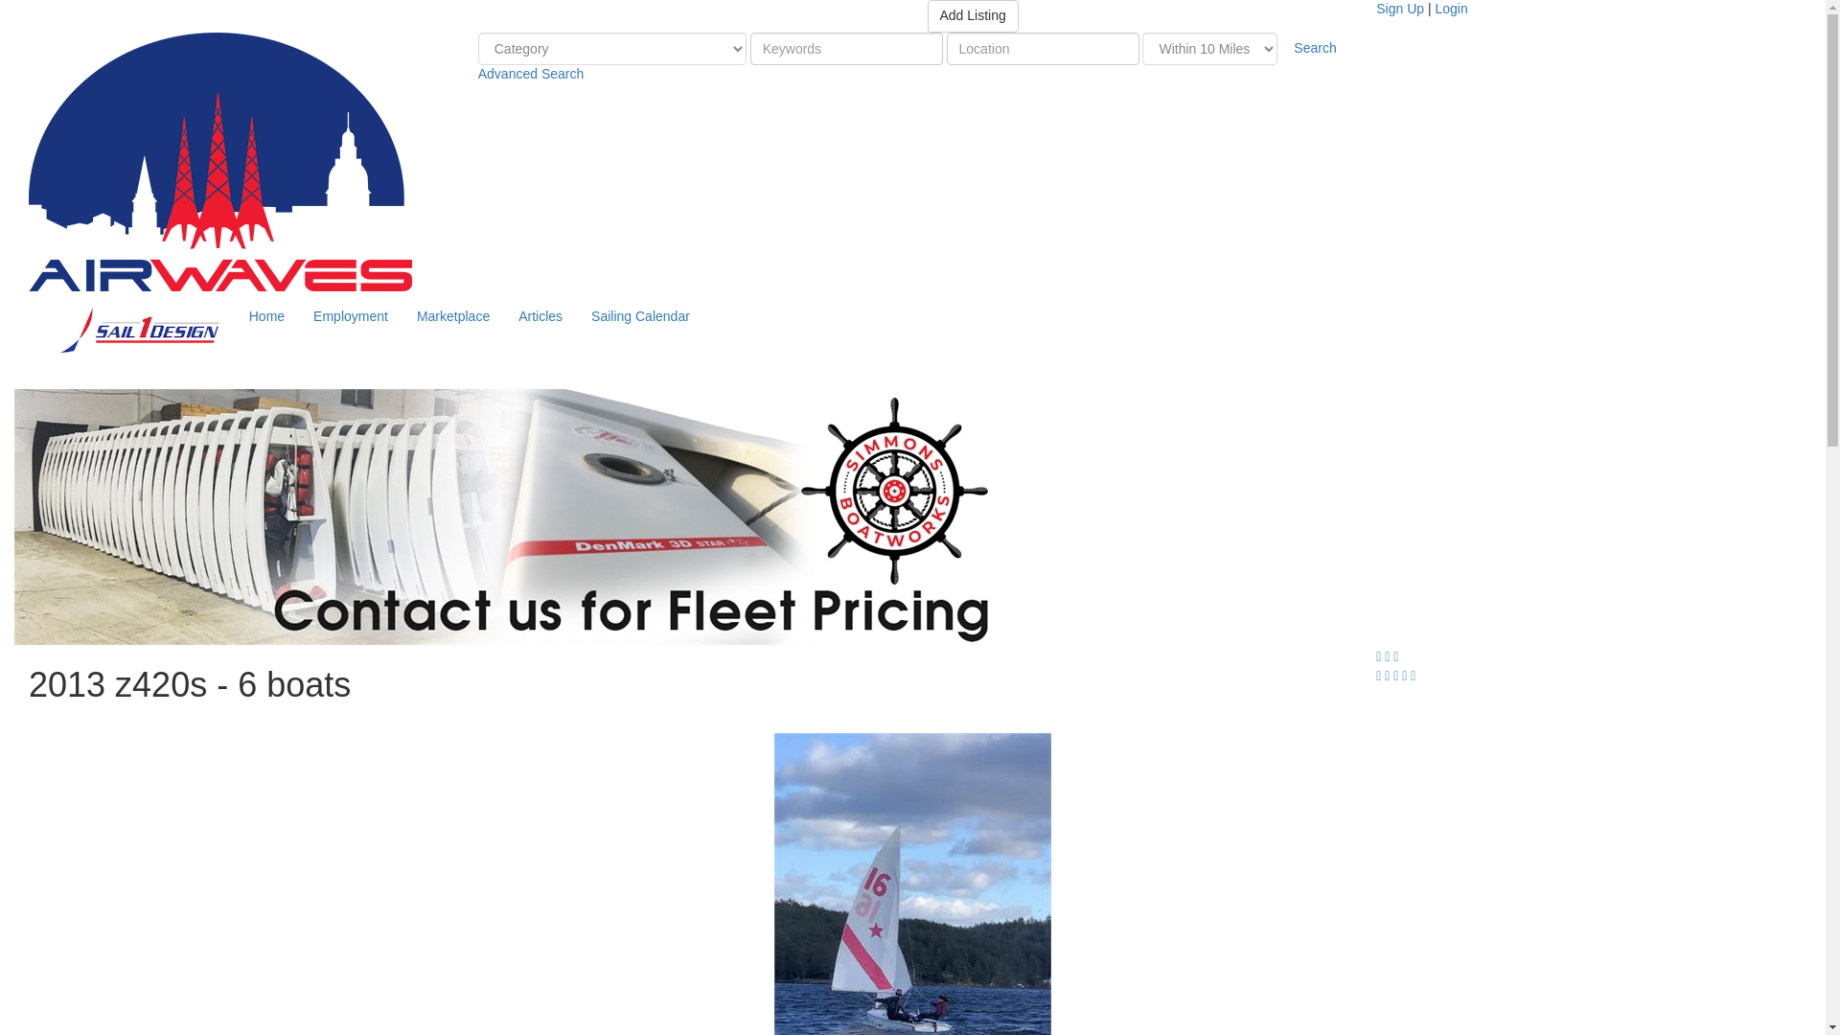  Describe the element at coordinates (453, 316) in the screenshot. I see `Marketplace` at that location.